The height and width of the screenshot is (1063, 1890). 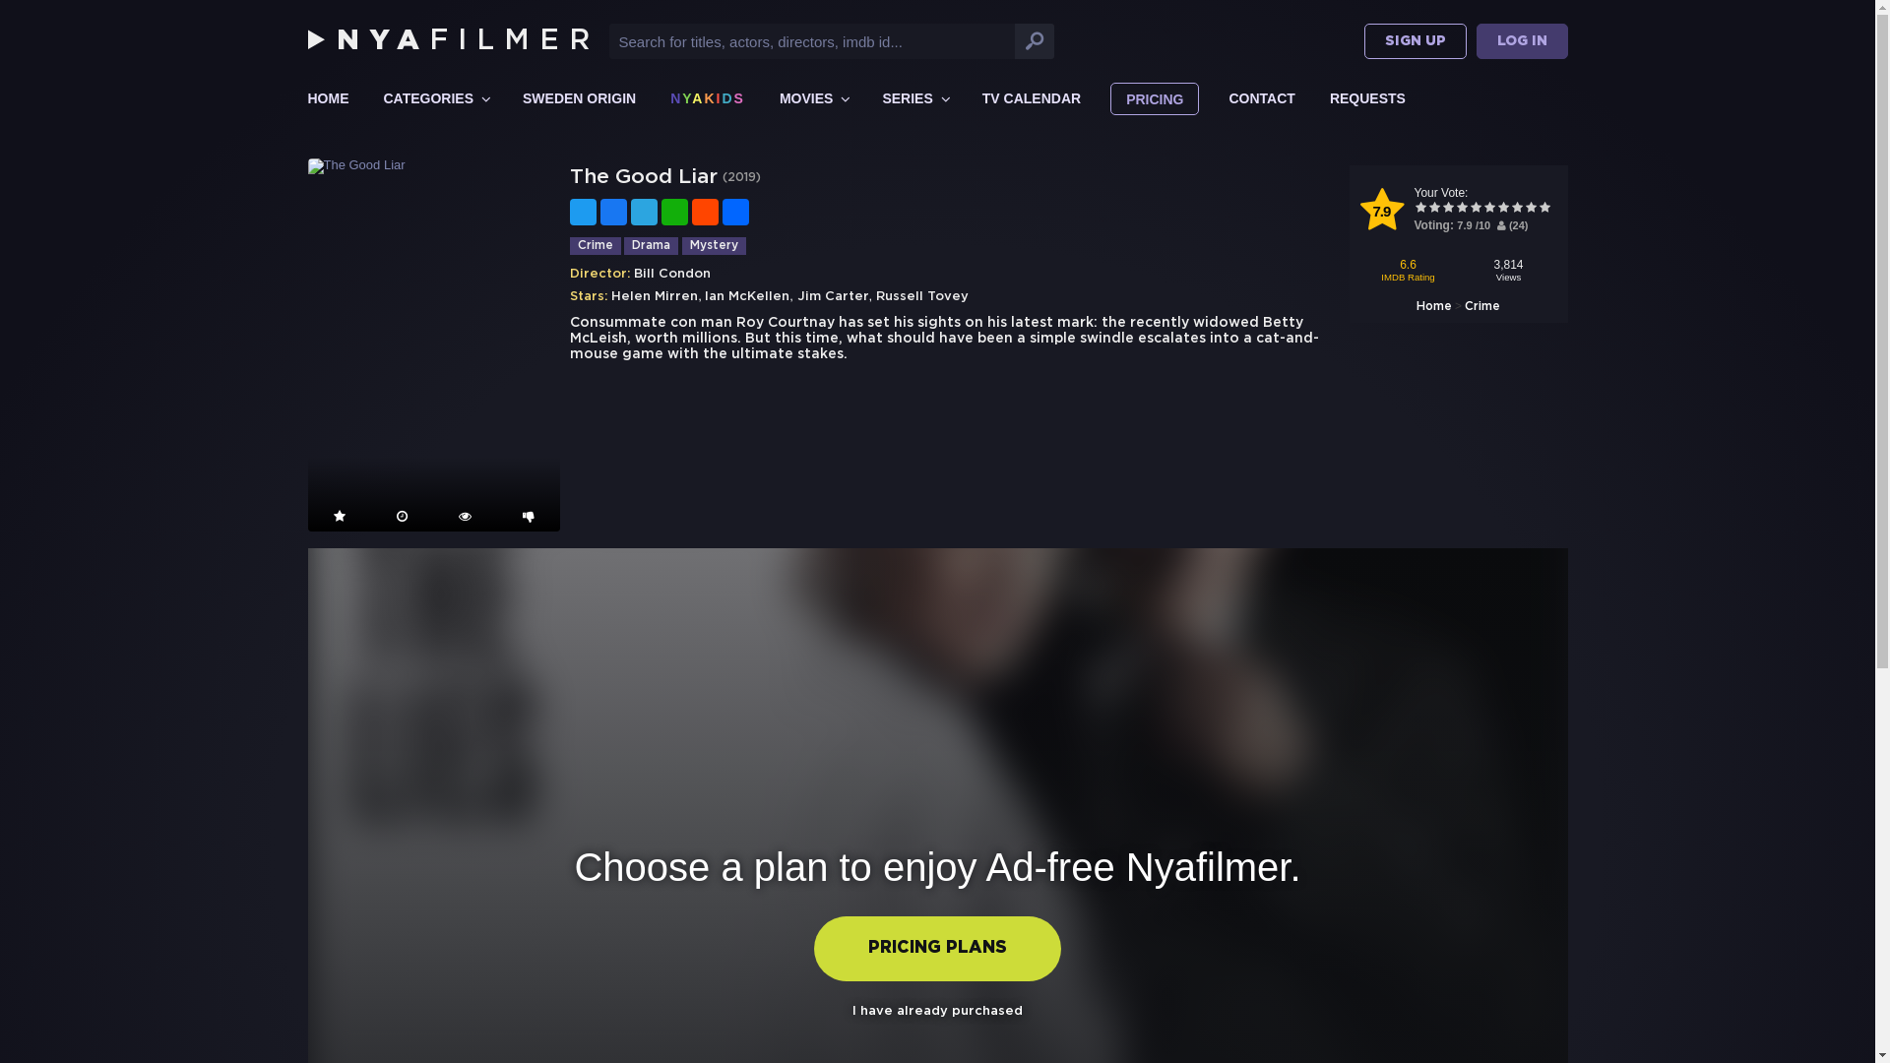 What do you see at coordinates (1032, 98) in the screenshot?
I see `TV CALENDAR` at bounding box center [1032, 98].